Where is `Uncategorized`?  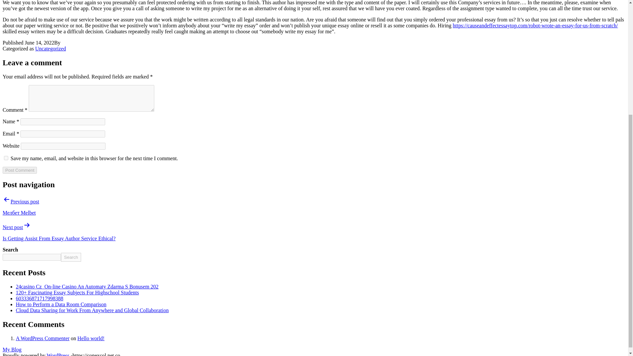
Uncategorized is located at coordinates (50, 48).